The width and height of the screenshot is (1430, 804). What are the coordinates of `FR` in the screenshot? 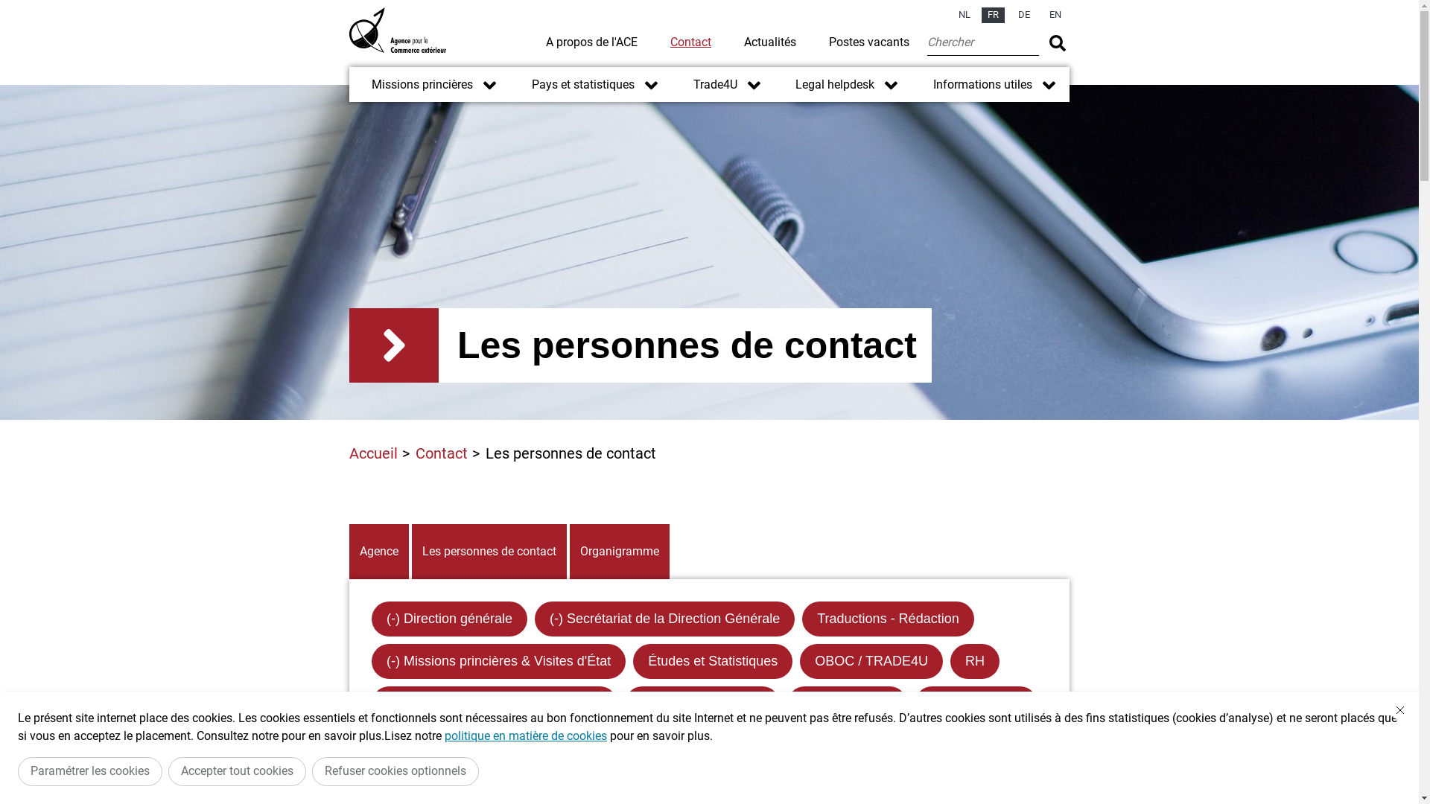 It's located at (994, 15).